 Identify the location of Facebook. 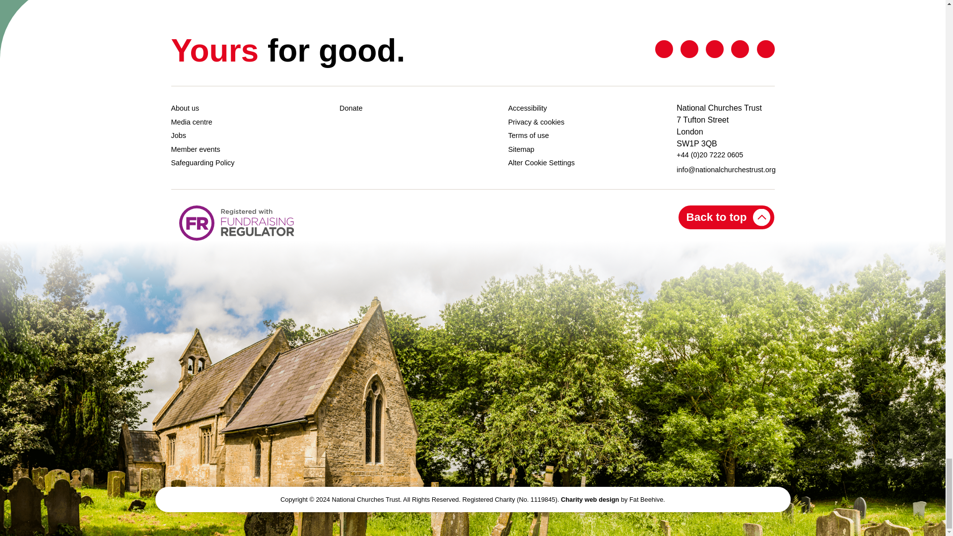
(689, 49).